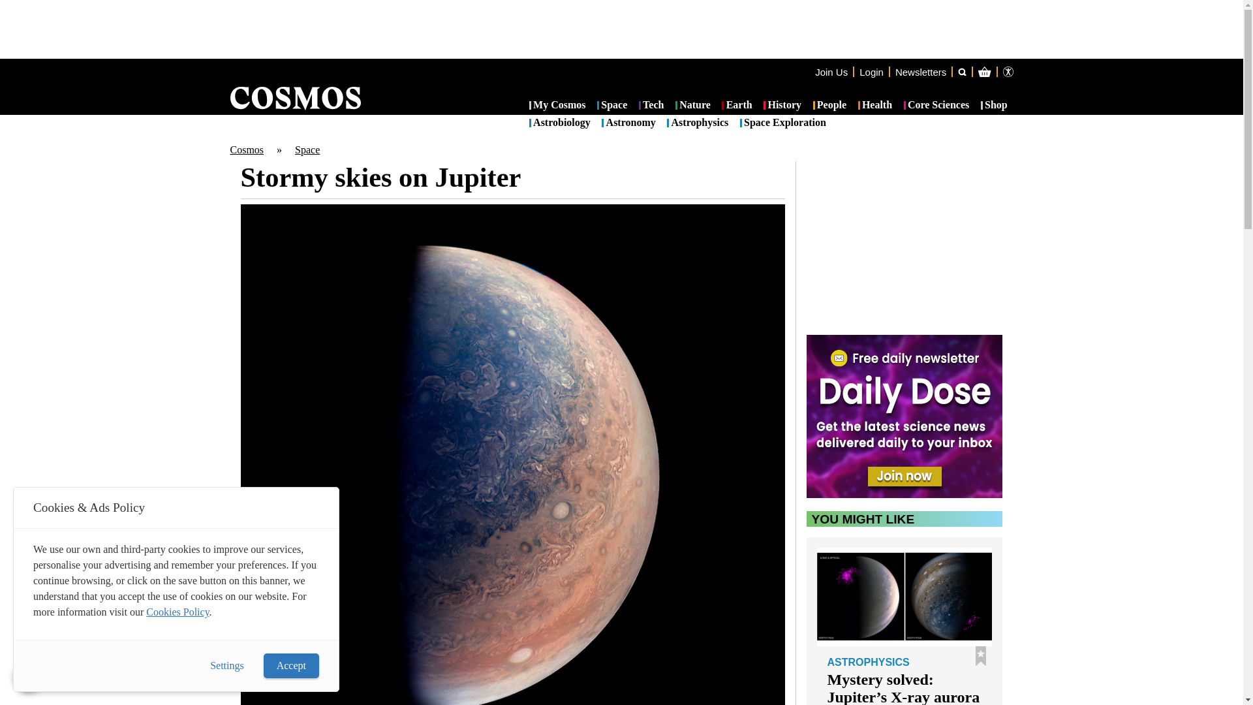  I want to click on Shop, so click(994, 106).